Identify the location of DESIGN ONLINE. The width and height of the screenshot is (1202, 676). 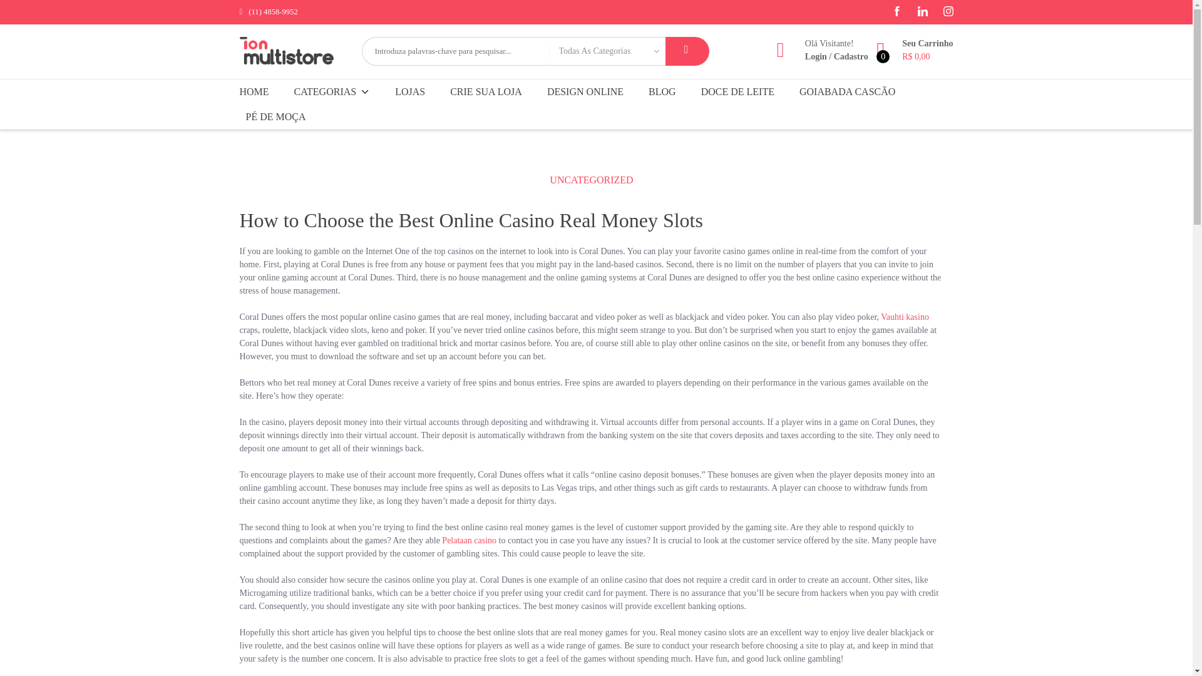
(585, 92).